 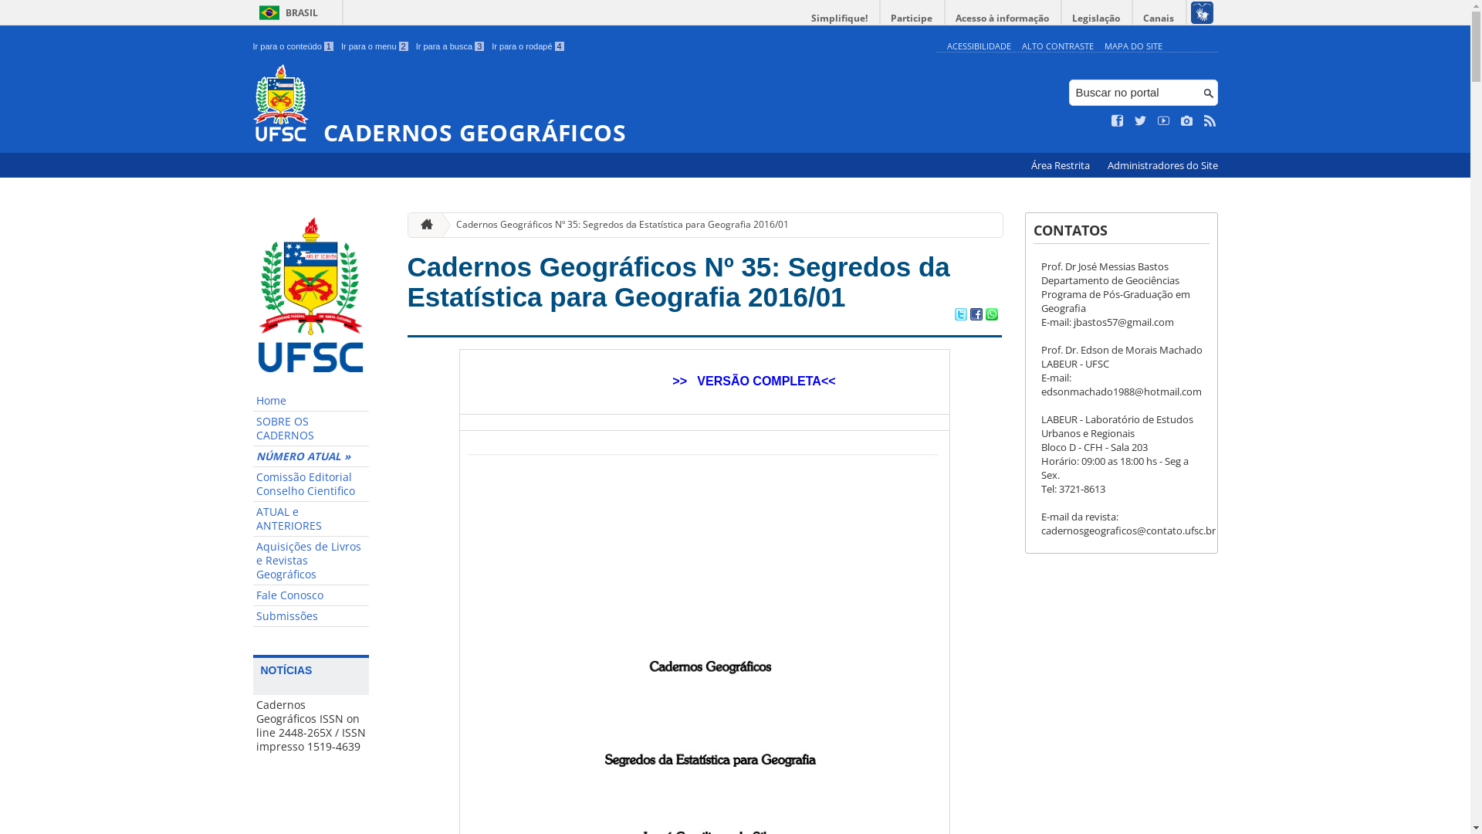 What do you see at coordinates (1162, 165) in the screenshot?
I see `Administradores do Site` at bounding box center [1162, 165].